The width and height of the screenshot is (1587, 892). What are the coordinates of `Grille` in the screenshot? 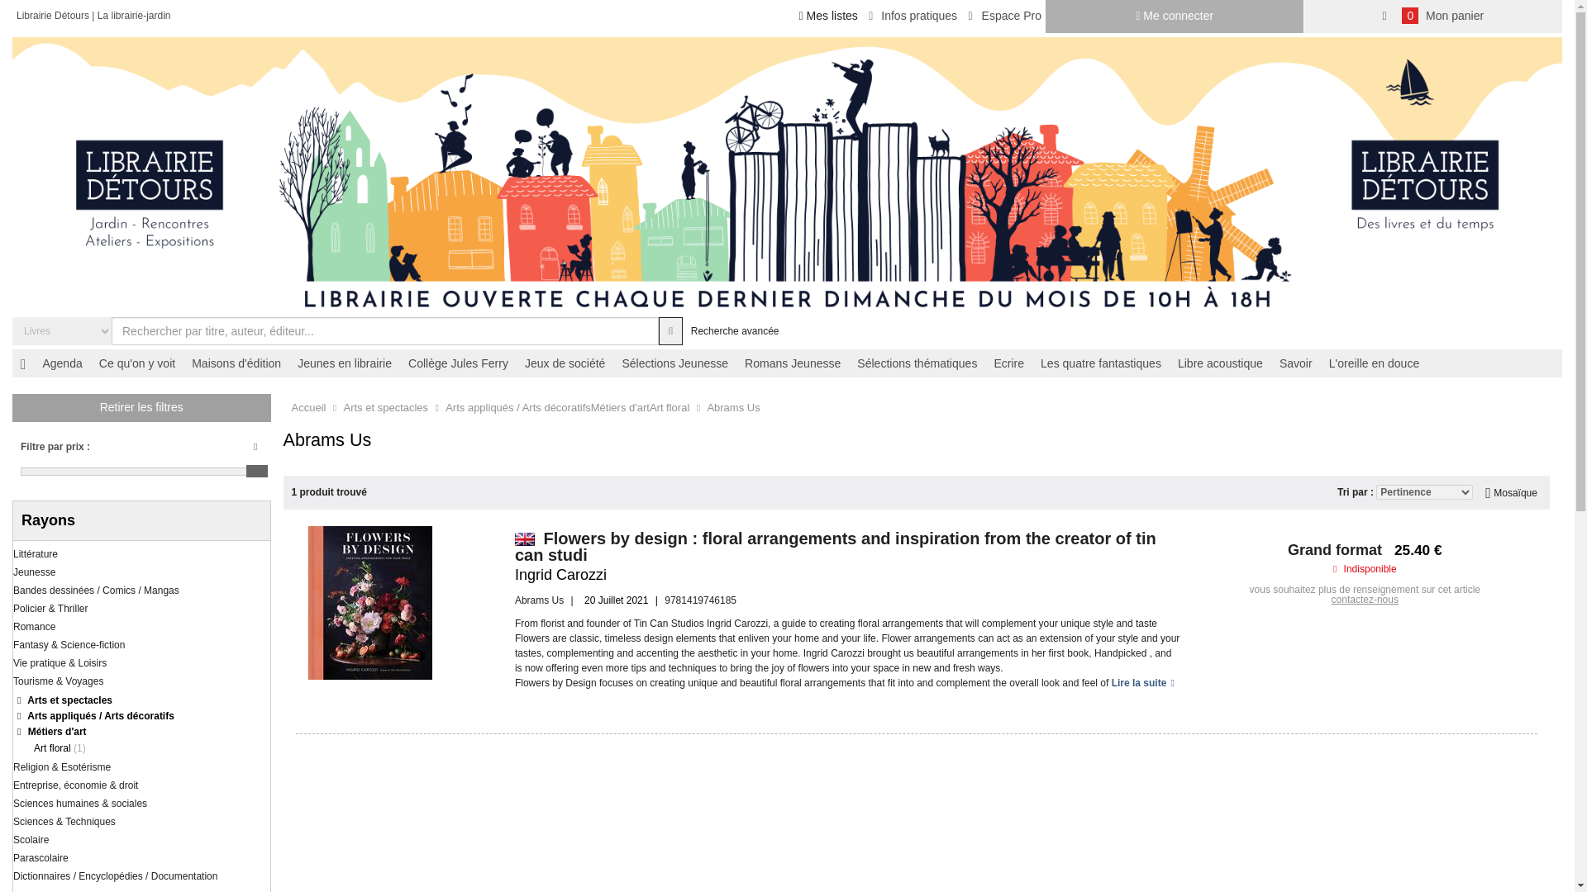 It's located at (1511, 492).